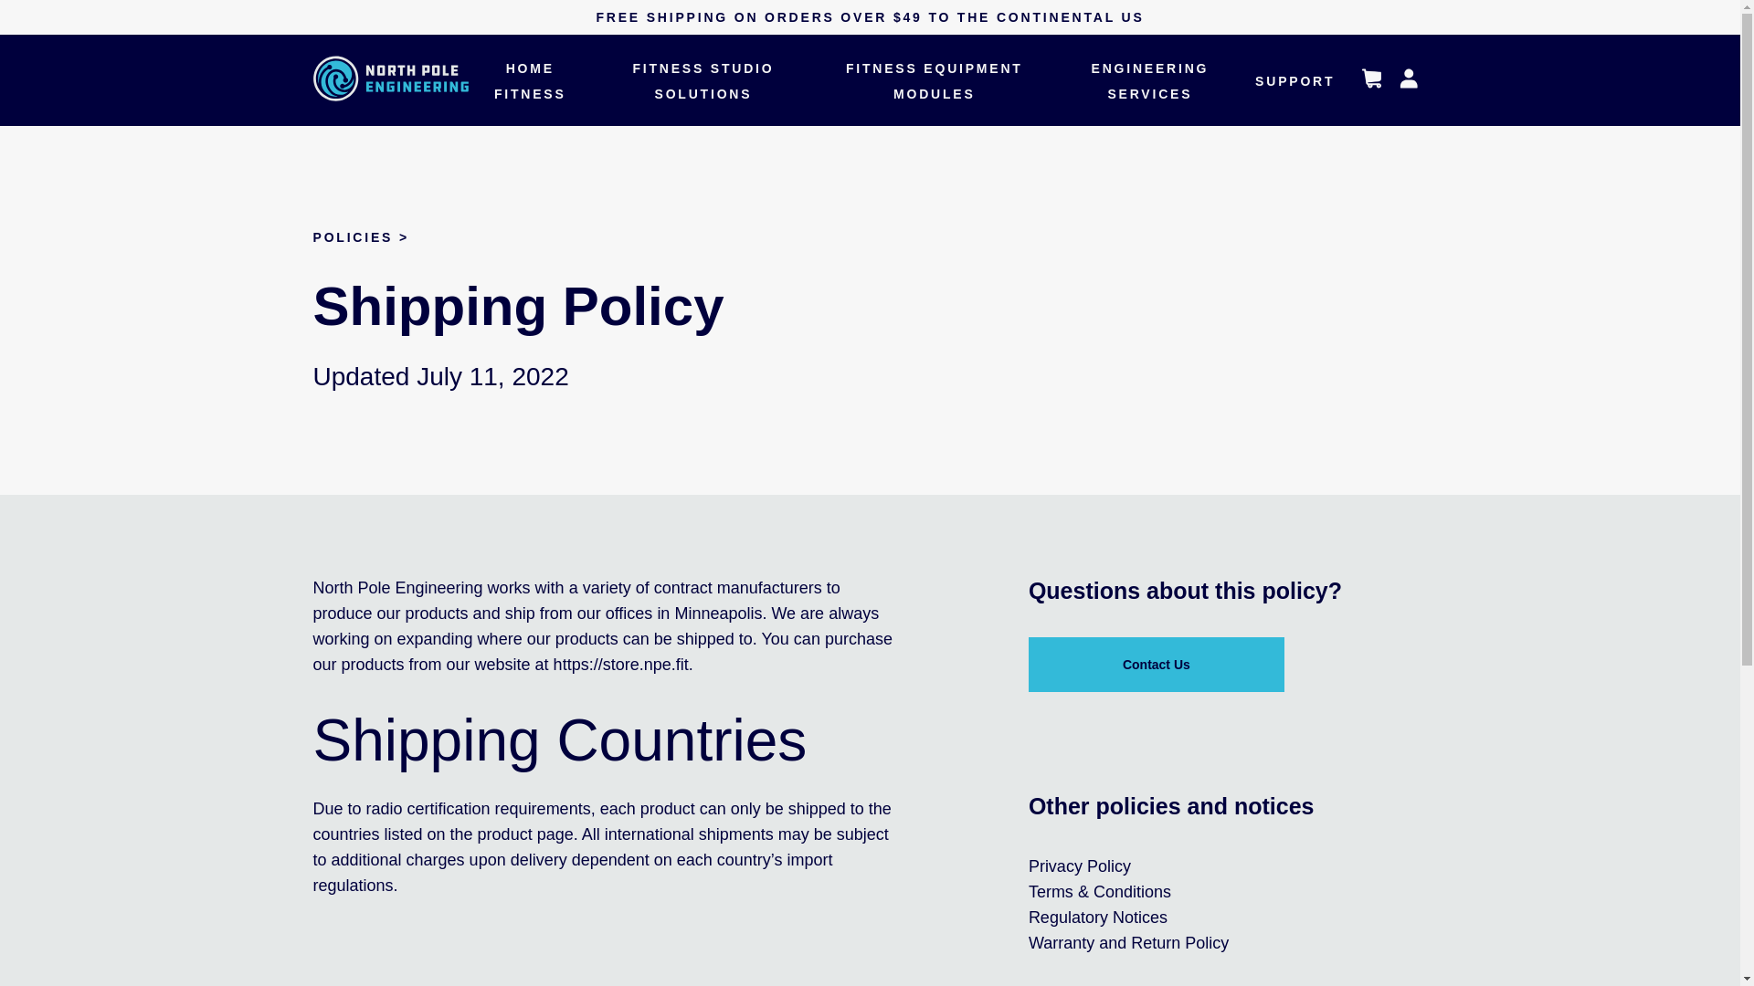  Describe the element at coordinates (702, 80) in the screenshot. I see `FITNESS STUDIO SOLUTIONS` at that location.